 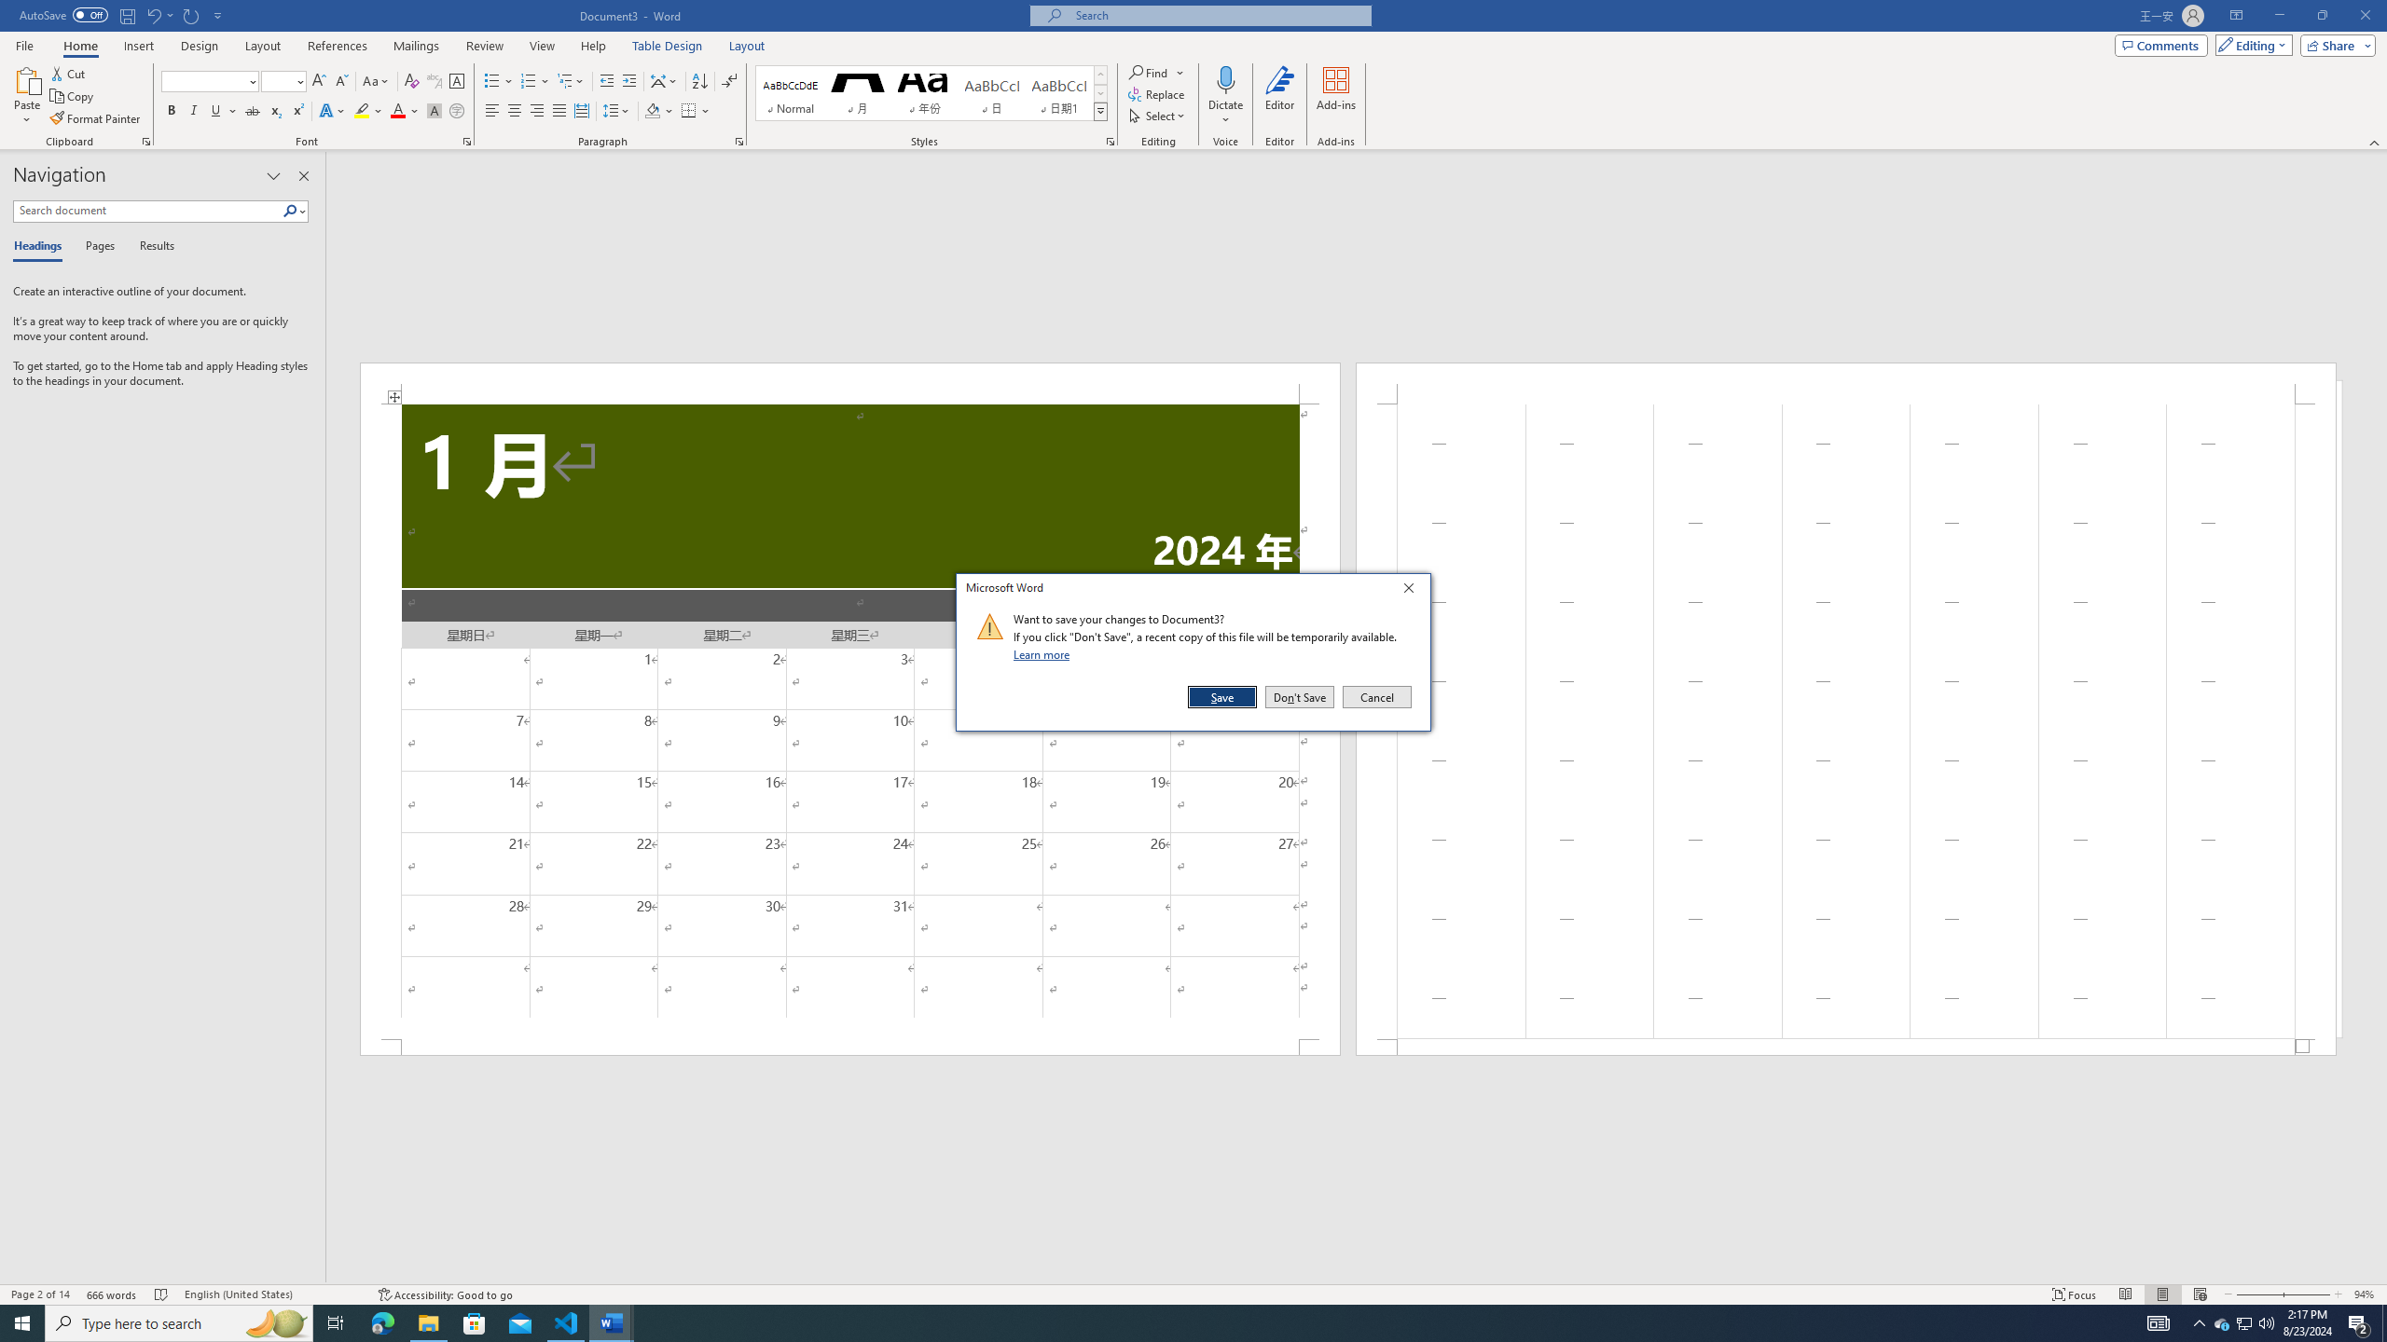 What do you see at coordinates (218, 15) in the screenshot?
I see `Customize Quick Access Toolbar` at bounding box center [218, 15].